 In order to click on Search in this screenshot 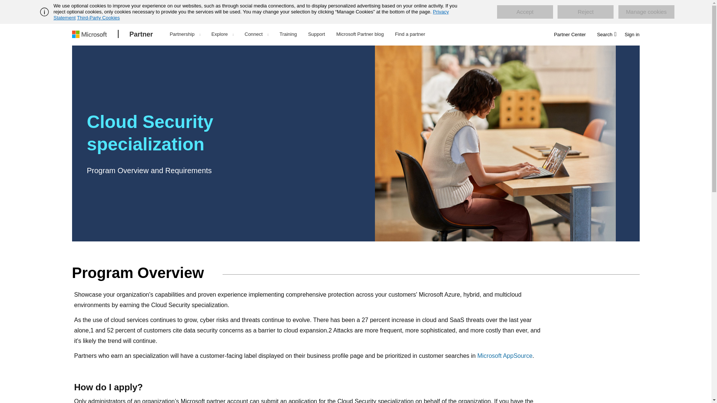, I will do `click(606, 35)`.